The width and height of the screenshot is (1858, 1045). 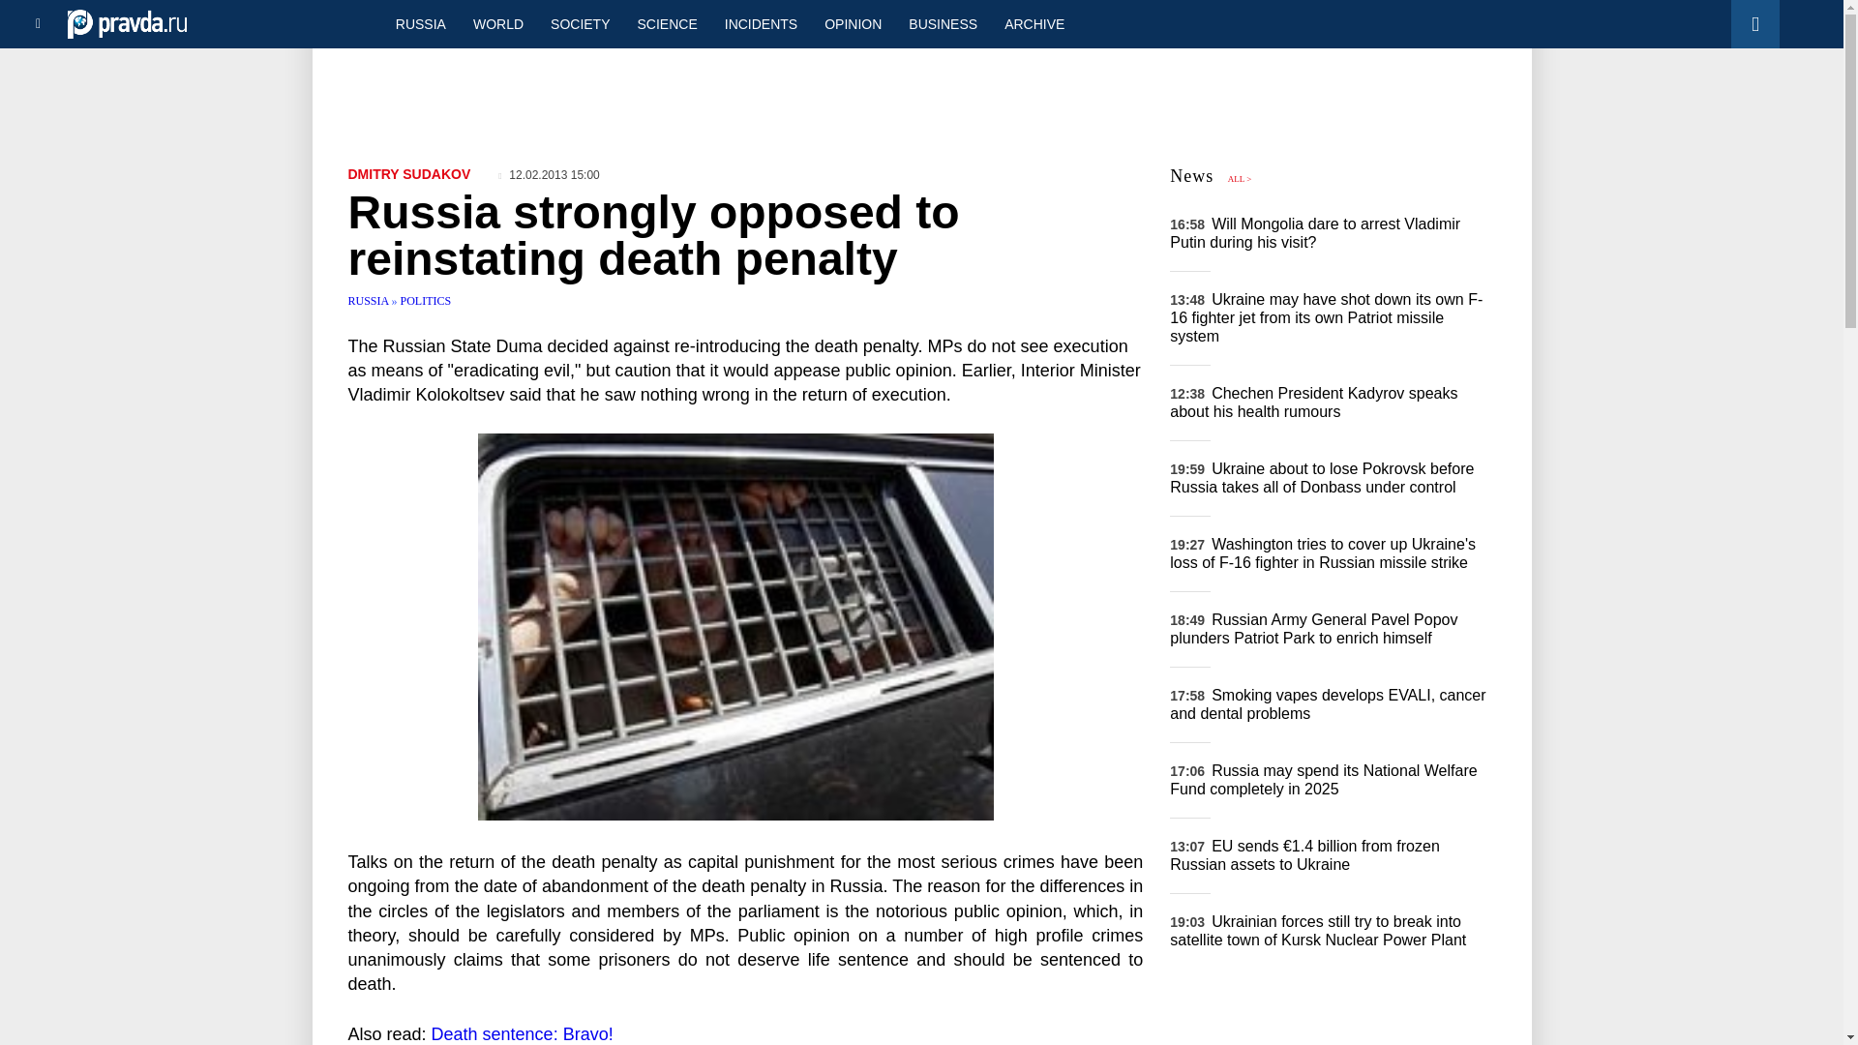 What do you see at coordinates (420, 23) in the screenshot?
I see `RUSSIA` at bounding box center [420, 23].